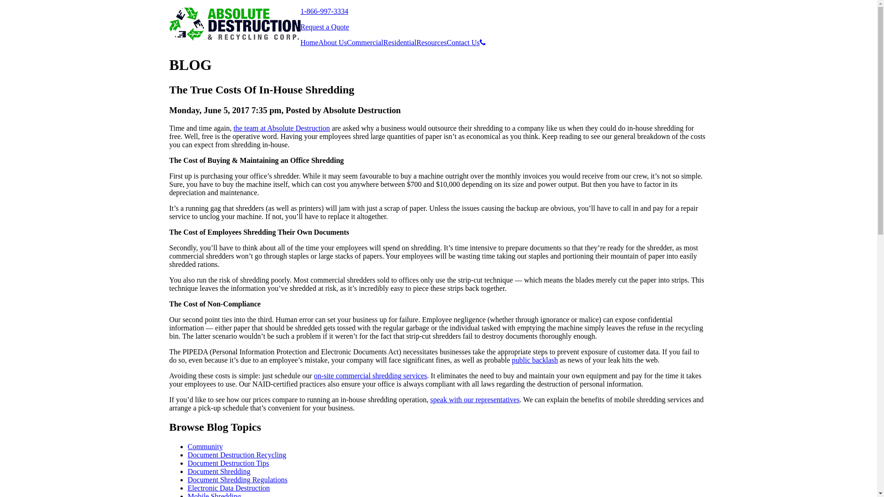 Image resolution: width=884 pixels, height=497 pixels. Describe the element at coordinates (475, 399) in the screenshot. I see `speak with our representatives` at that location.